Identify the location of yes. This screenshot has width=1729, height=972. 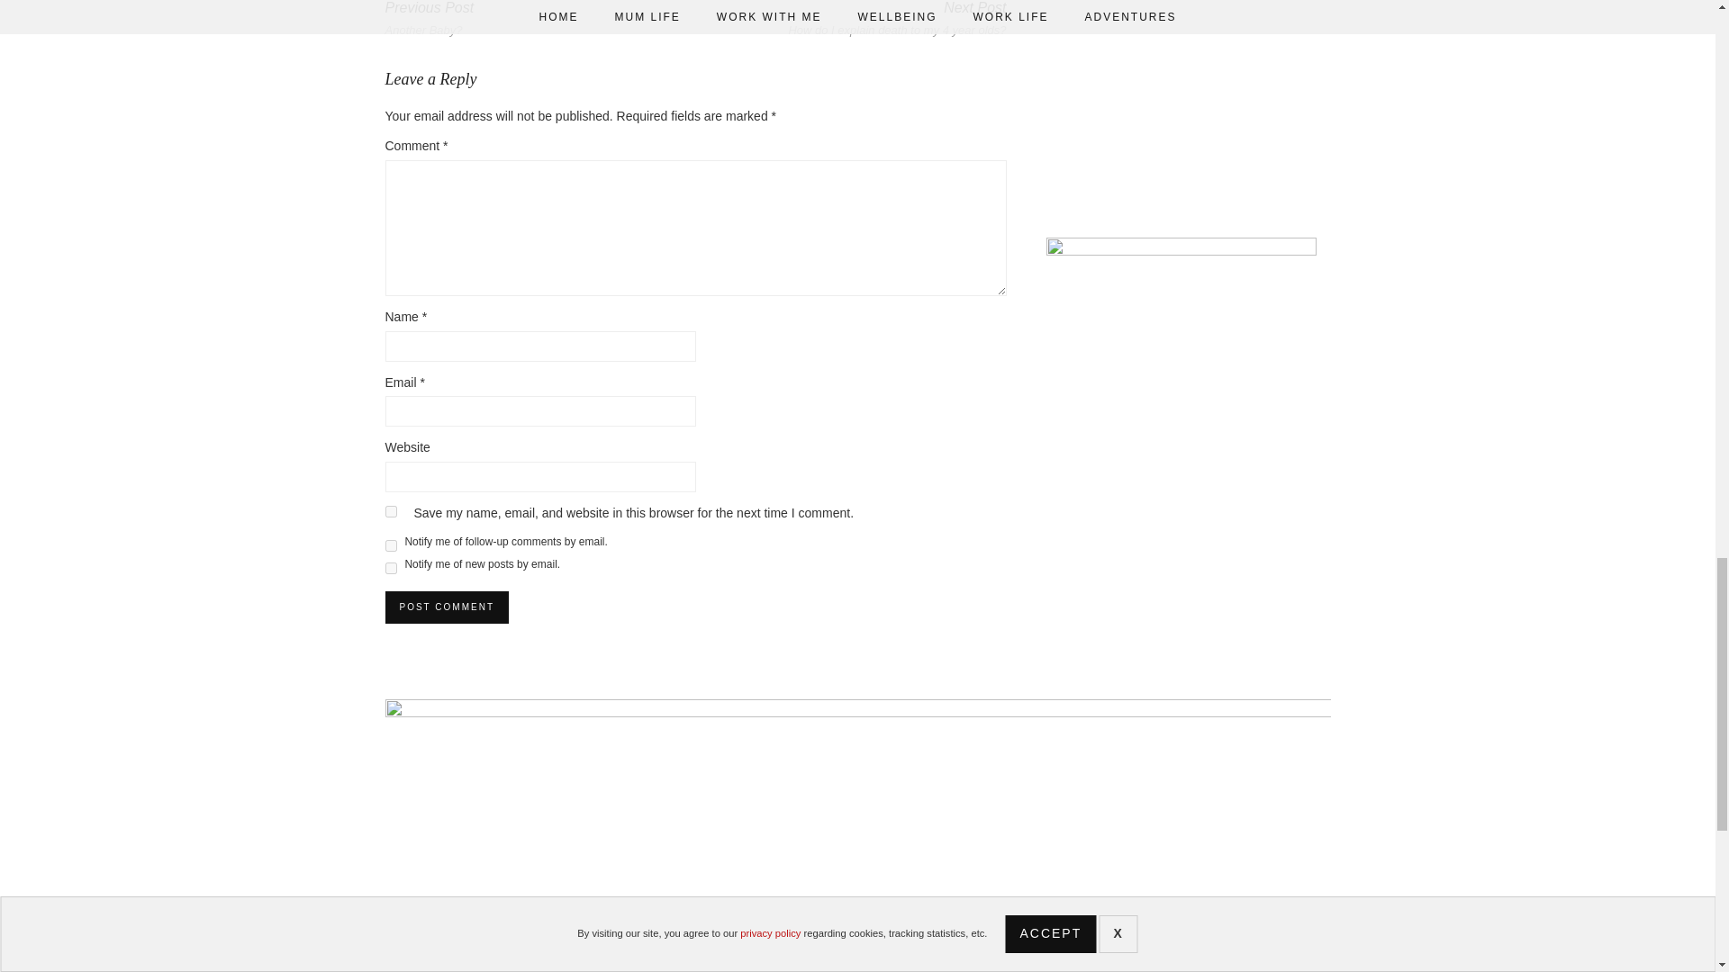
(391, 511).